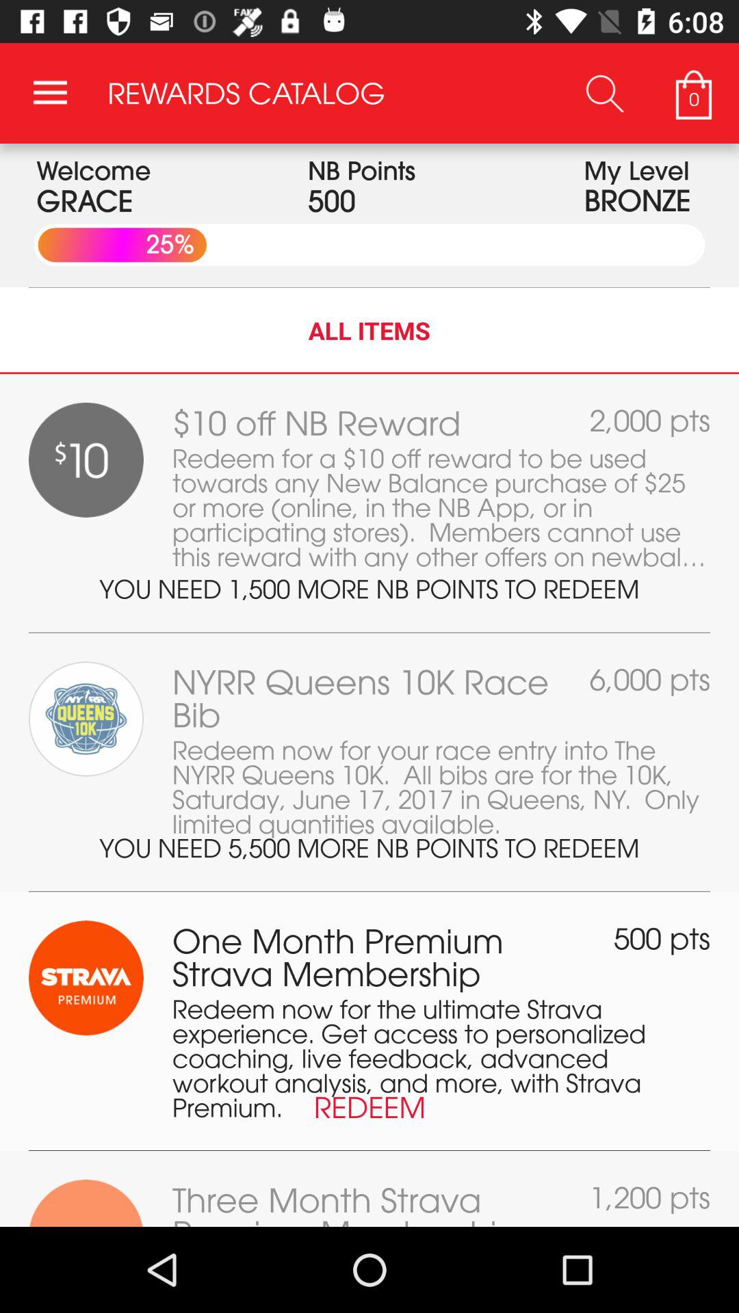 This screenshot has height=1313, width=739. What do you see at coordinates (369, 892) in the screenshot?
I see `open item below the redeem now for` at bounding box center [369, 892].